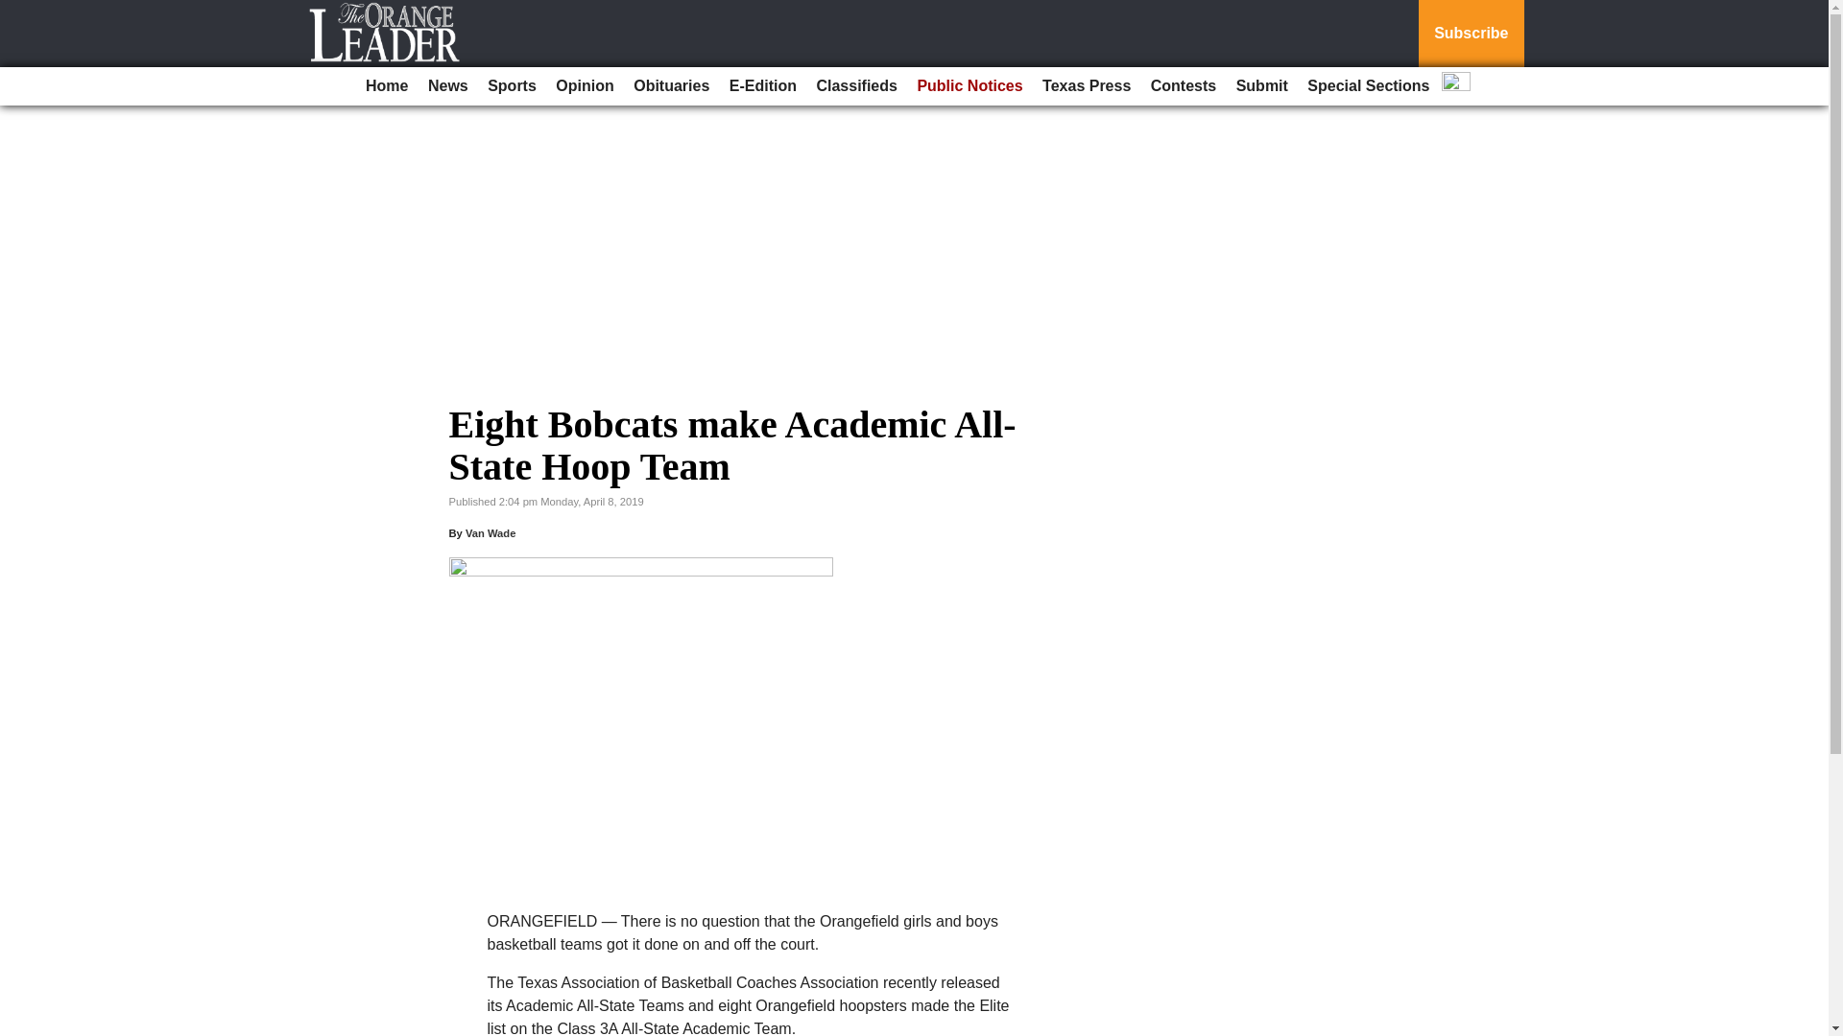  What do you see at coordinates (762, 86) in the screenshot?
I see `E-Edition` at bounding box center [762, 86].